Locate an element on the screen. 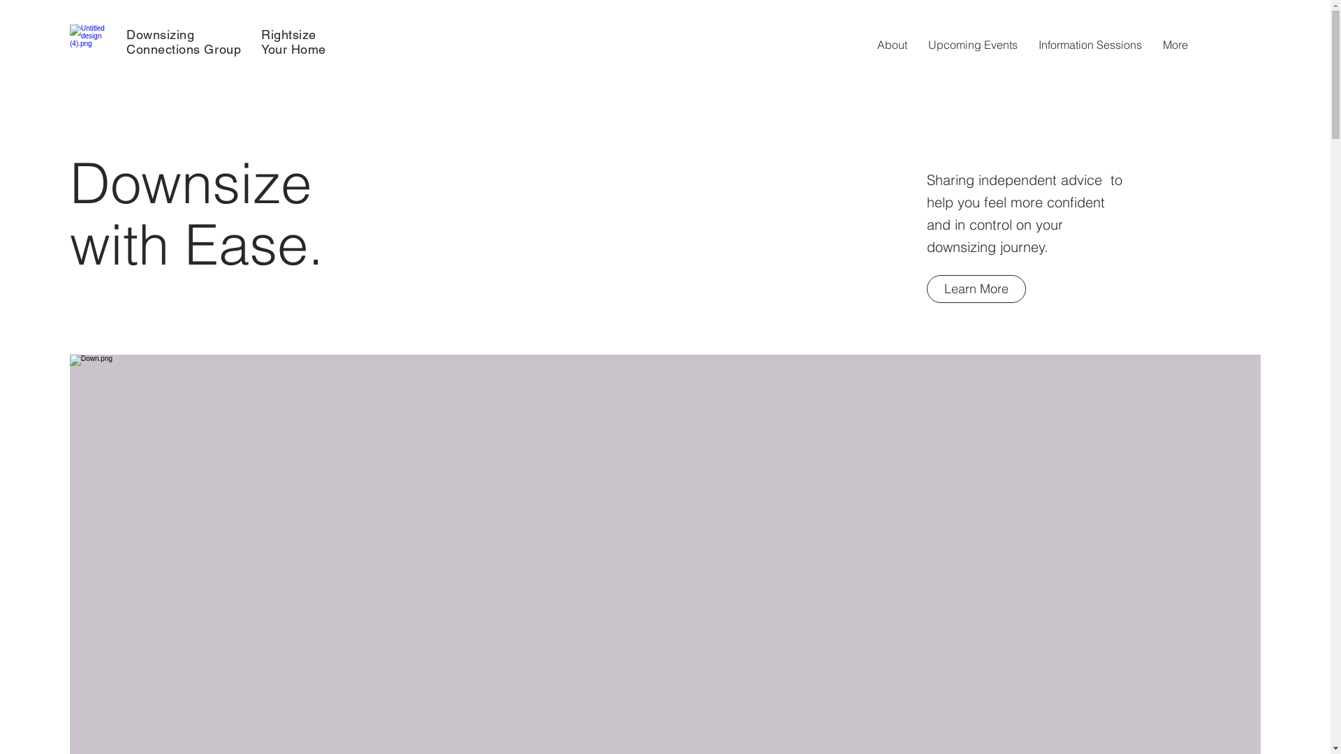 The width and height of the screenshot is (1341, 754). Information Sessions is located at coordinates (1090, 45).